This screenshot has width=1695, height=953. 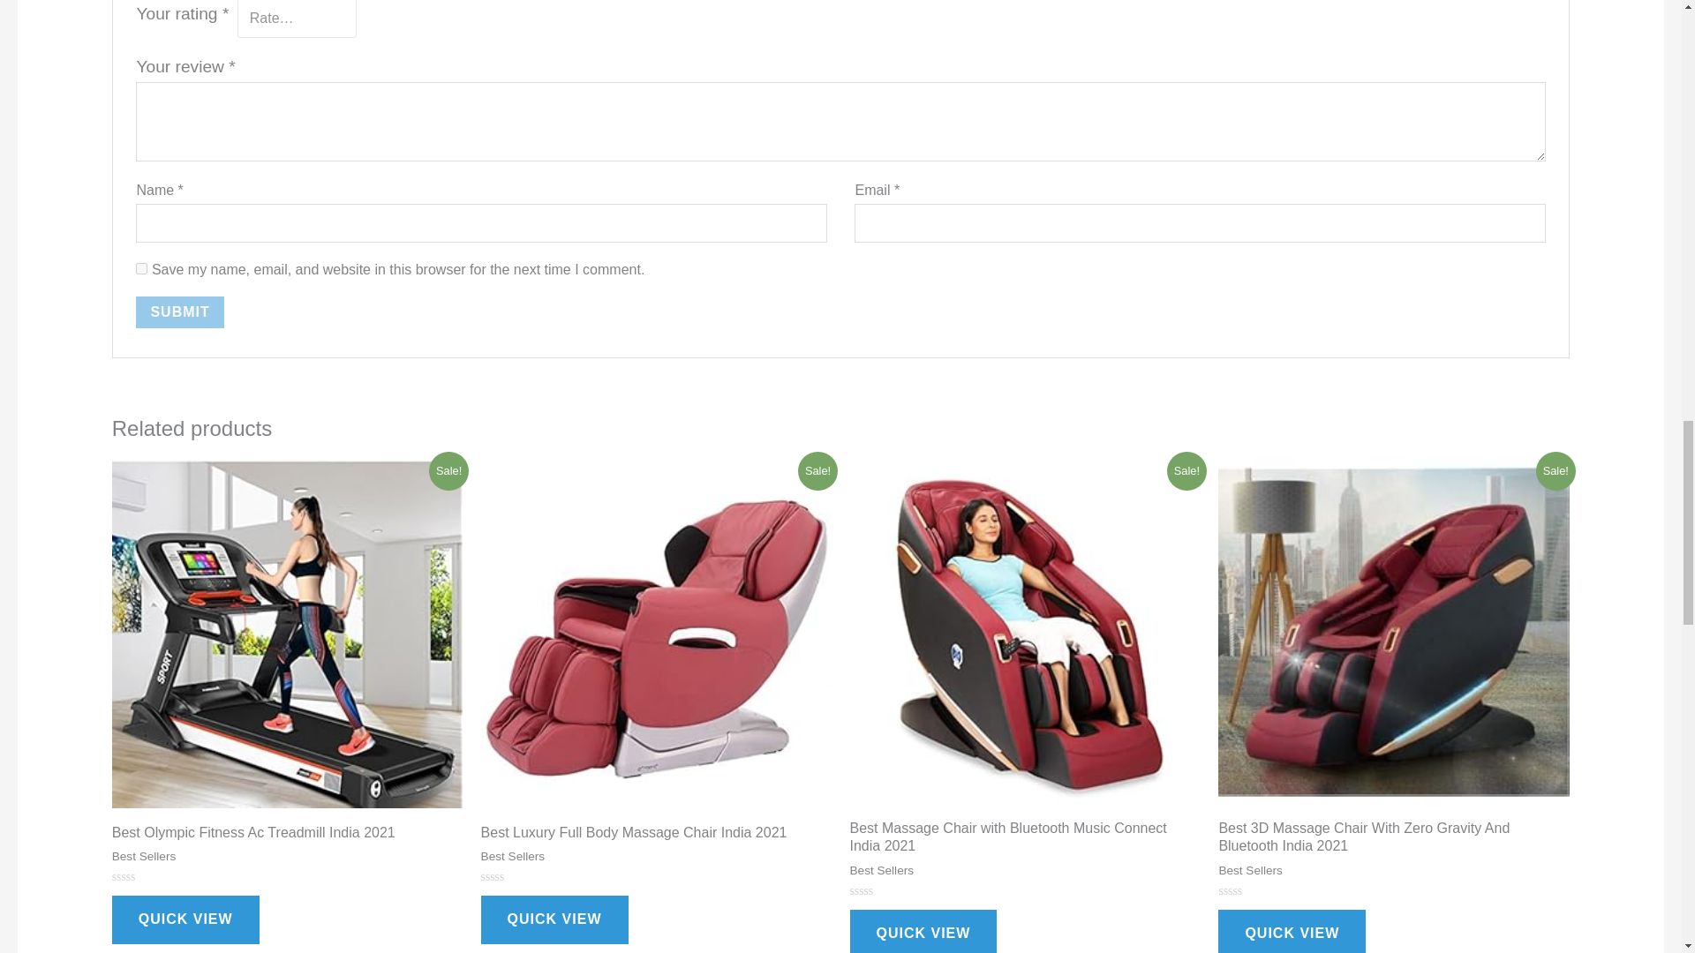 I want to click on Best Luxury Full Body Massage Chair India 2021, so click(x=657, y=837).